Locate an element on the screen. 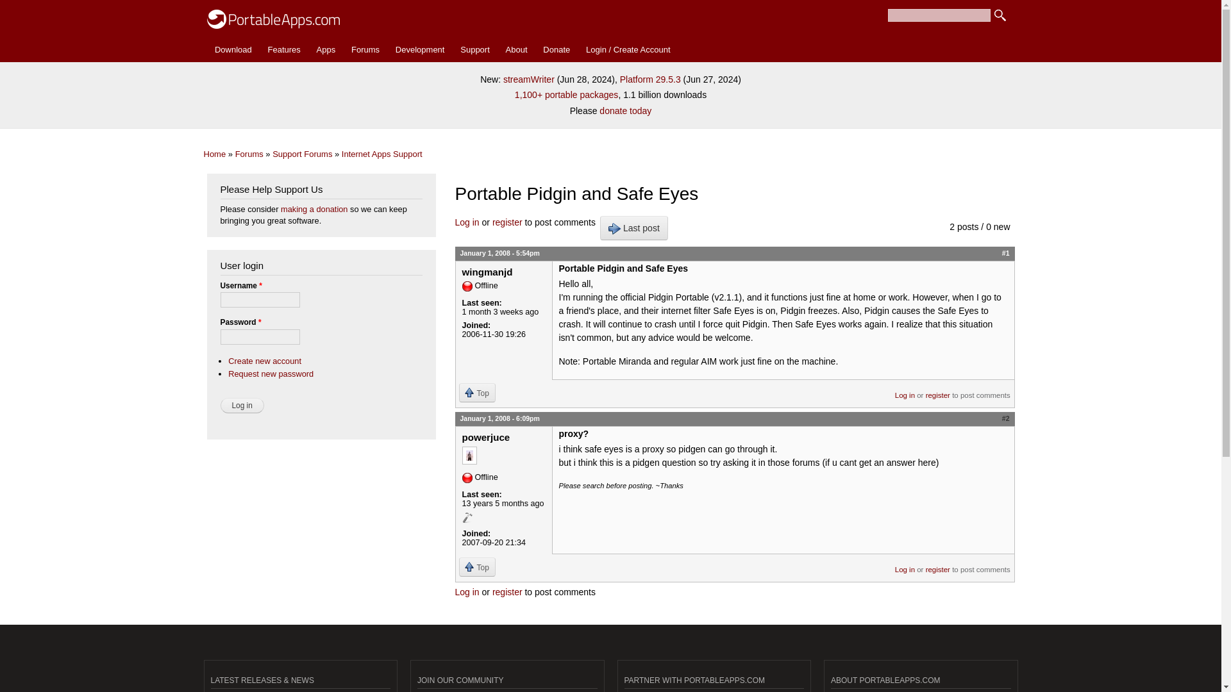  Home is located at coordinates (273, 16).